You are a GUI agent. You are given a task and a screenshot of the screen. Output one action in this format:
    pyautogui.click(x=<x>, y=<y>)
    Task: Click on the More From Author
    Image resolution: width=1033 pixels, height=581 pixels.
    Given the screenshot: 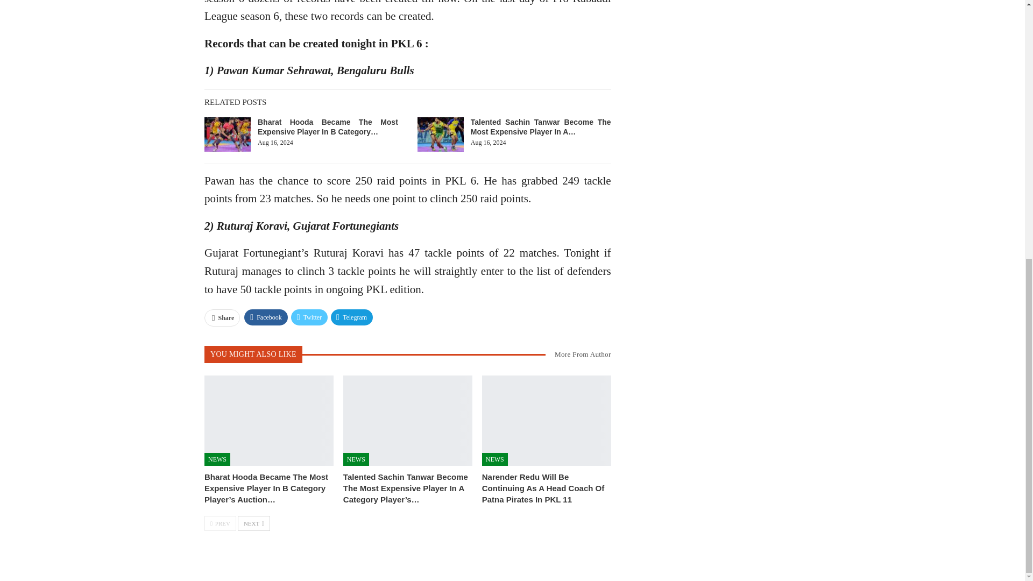 What is the action you would take?
    pyautogui.click(x=578, y=354)
    